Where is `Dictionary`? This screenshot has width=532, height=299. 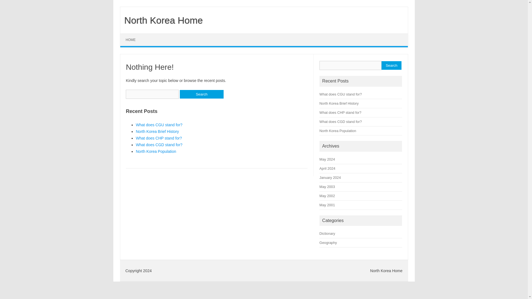 Dictionary is located at coordinates (327, 233).